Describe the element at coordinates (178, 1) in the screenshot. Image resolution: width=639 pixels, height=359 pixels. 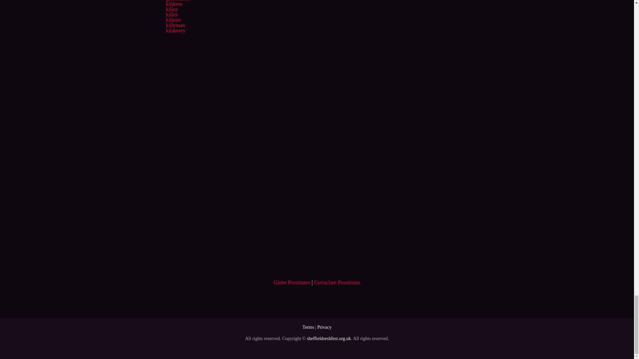
I see `greencastle` at that location.